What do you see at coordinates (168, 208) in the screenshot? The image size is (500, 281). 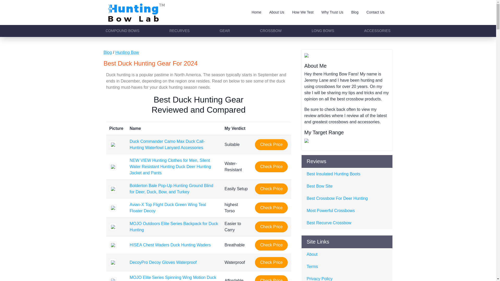 I see `Avian-X Top Flight Duck Green Wing Teal Floater Decoy` at bounding box center [168, 208].